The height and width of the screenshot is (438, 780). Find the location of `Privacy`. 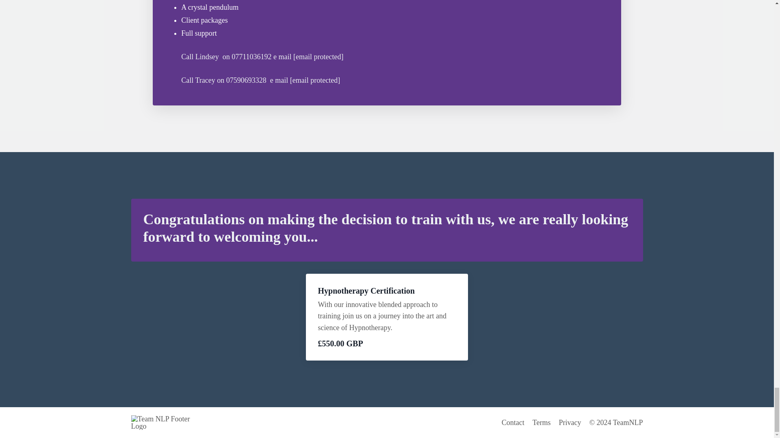

Privacy is located at coordinates (570, 423).